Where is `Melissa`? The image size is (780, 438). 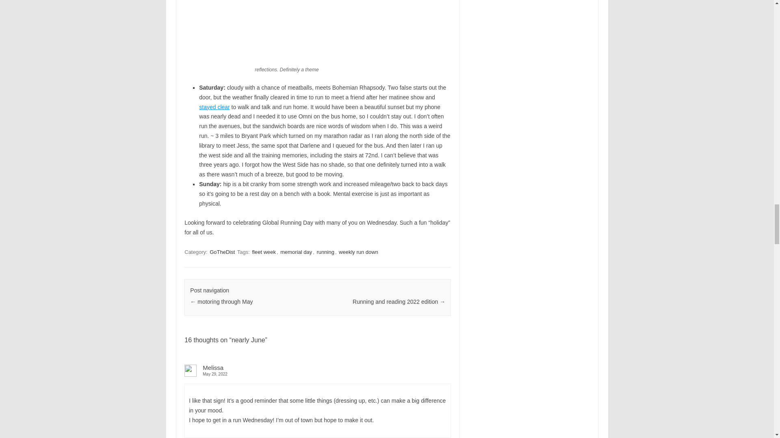 Melissa is located at coordinates (213, 367).